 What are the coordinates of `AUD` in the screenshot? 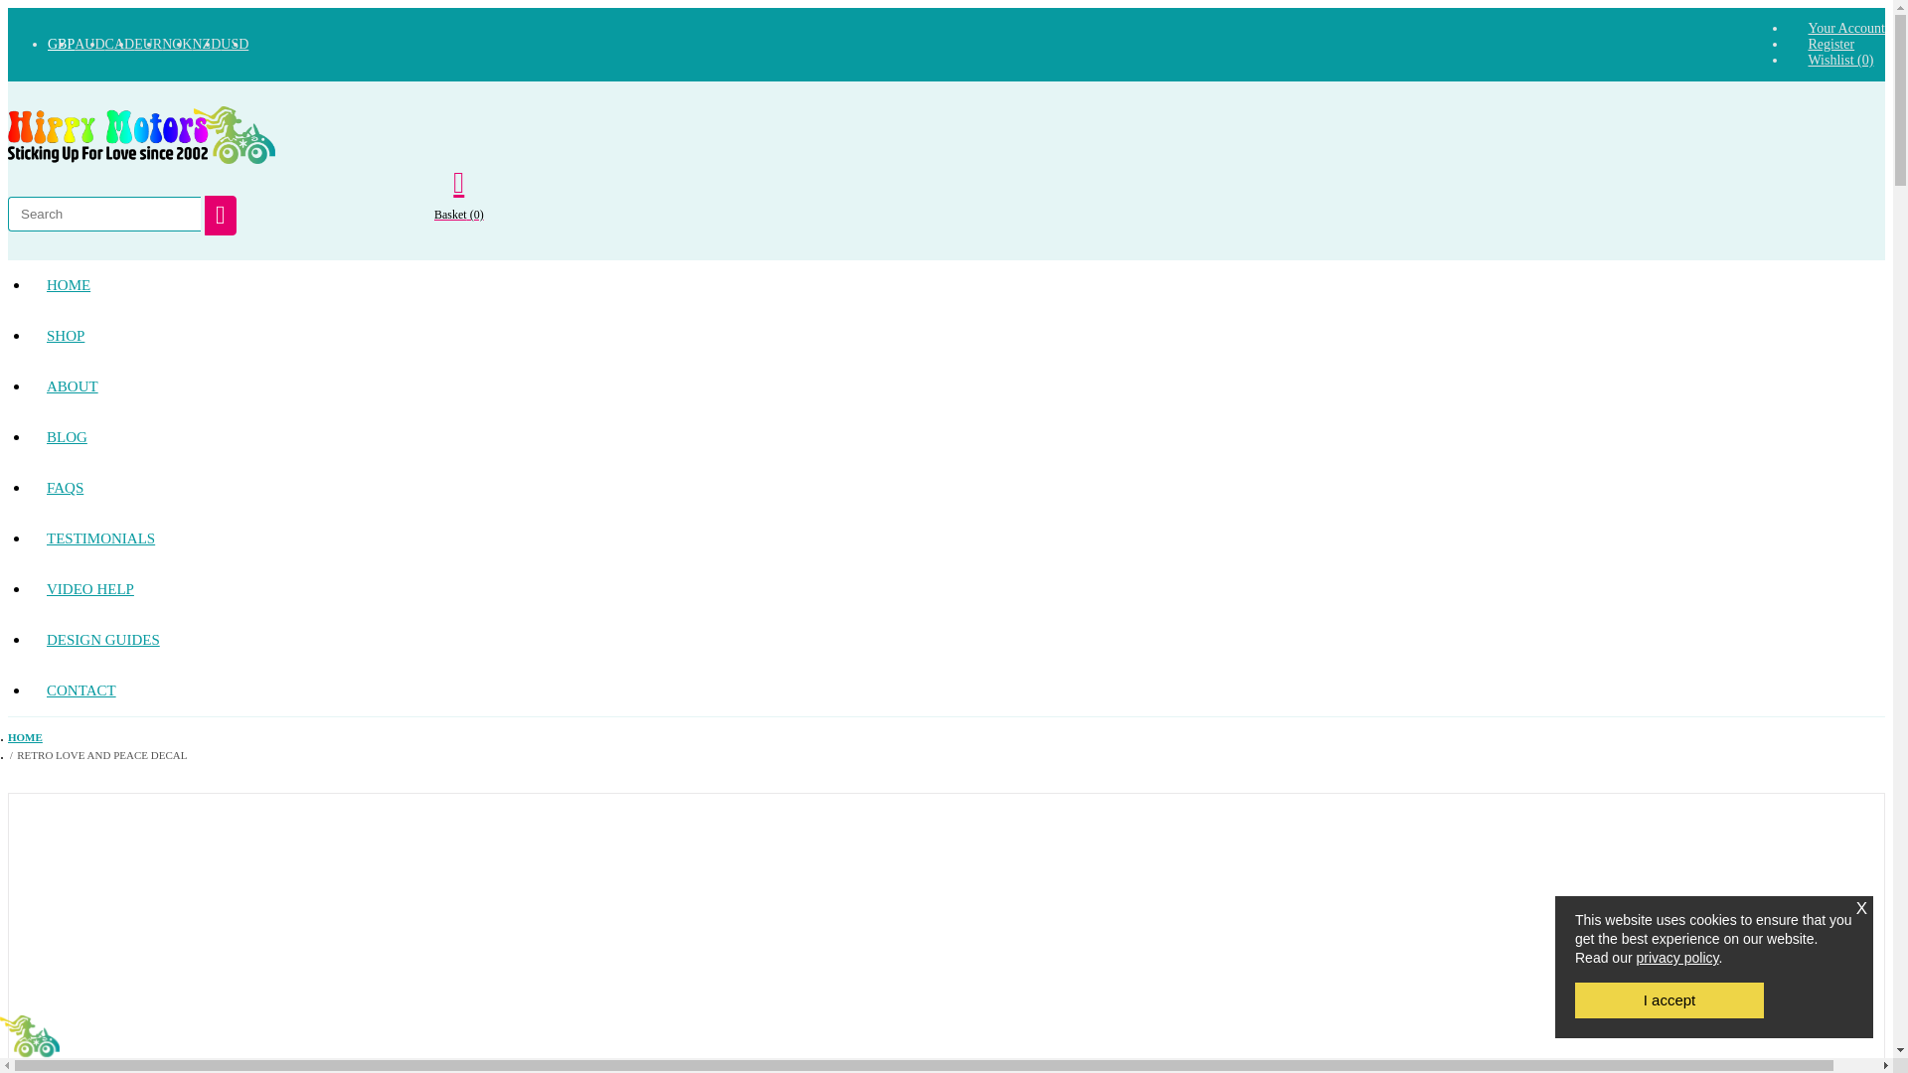 It's located at (89, 44).